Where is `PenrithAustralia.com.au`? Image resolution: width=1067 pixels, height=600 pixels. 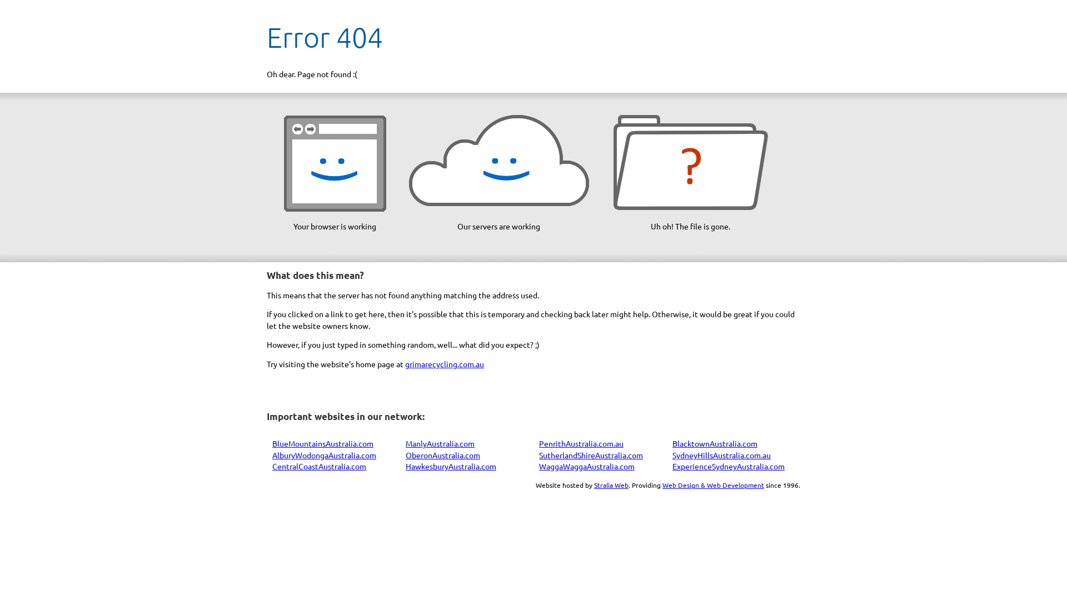 PenrithAustralia.com.au is located at coordinates (581, 443).